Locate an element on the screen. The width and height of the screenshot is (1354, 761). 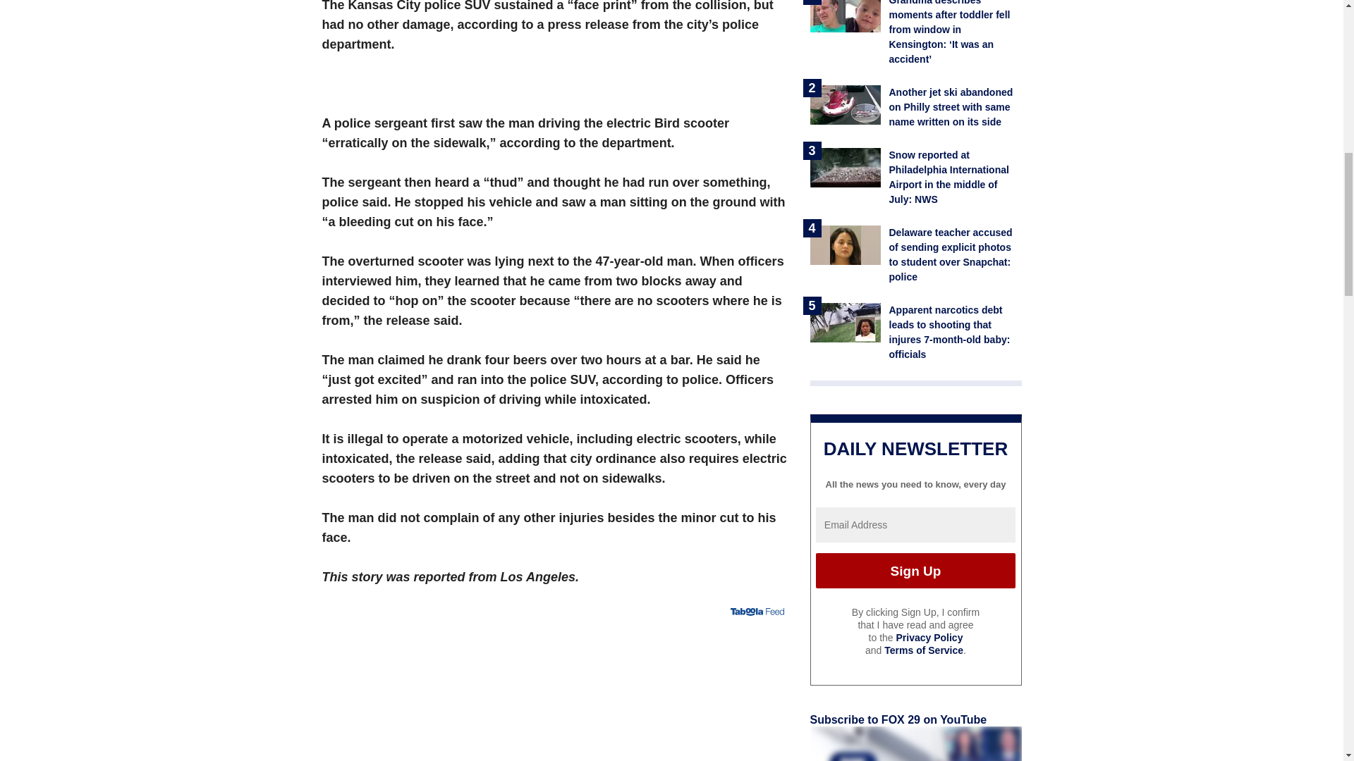
Sign Up is located at coordinates (915, 571).